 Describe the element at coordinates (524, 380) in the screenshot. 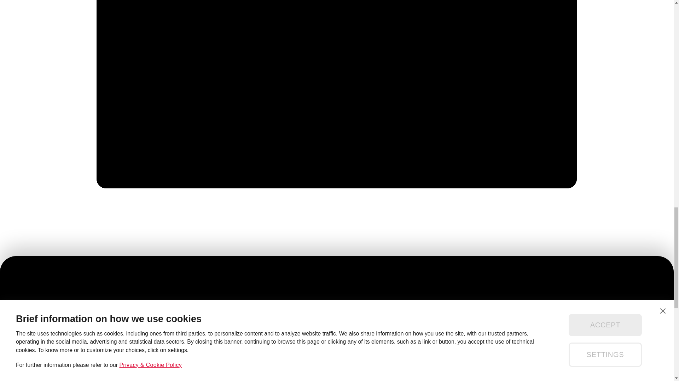

I see `Terzo Valico Project` at that location.